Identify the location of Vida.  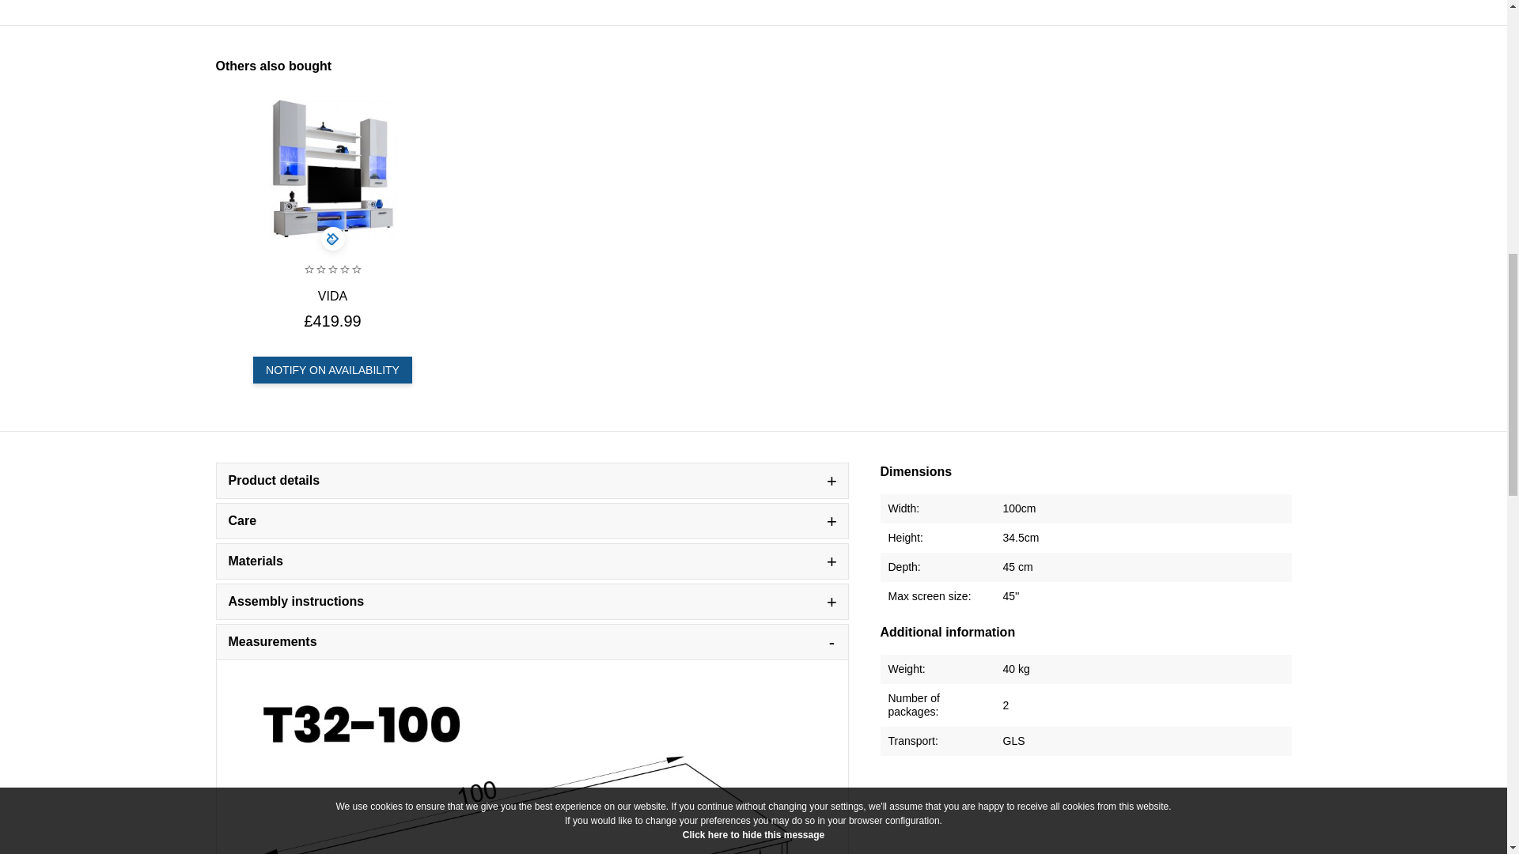
(331, 169).